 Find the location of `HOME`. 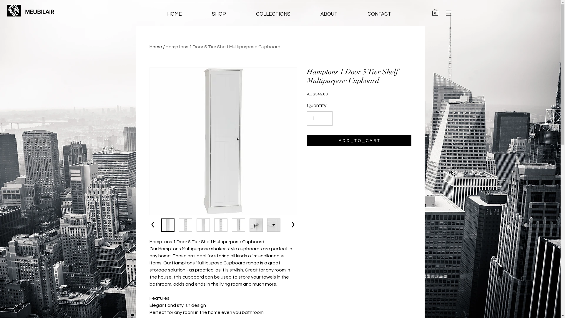

HOME is located at coordinates (174, 11).